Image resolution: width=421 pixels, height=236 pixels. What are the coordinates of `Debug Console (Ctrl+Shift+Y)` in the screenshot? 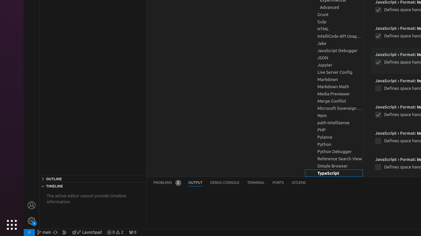 It's located at (225, 183).